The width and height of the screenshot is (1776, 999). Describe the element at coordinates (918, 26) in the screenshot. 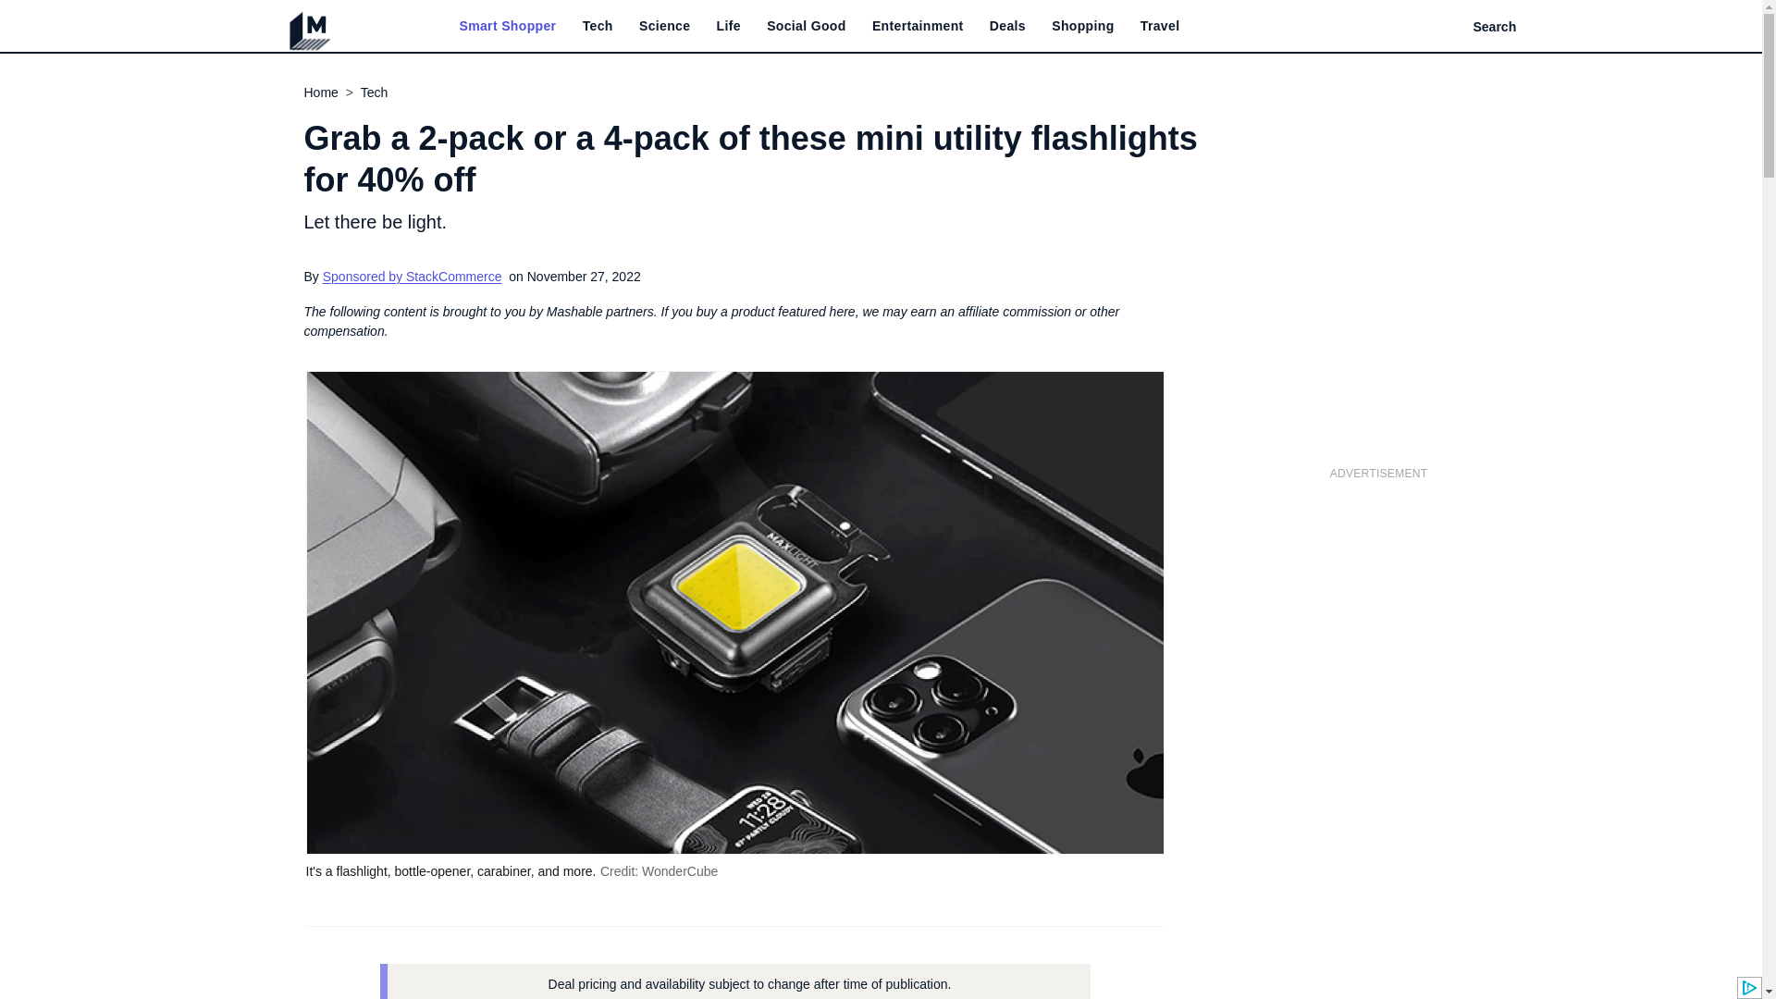

I see `Entertainment` at that location.